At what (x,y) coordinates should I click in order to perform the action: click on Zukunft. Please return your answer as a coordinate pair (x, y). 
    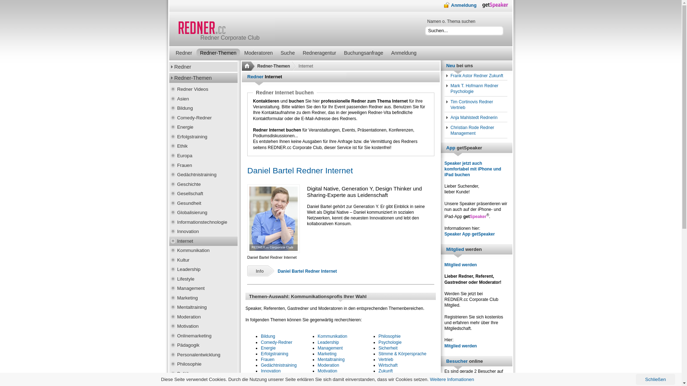
    Looking at the image, I should click on (386, 371).